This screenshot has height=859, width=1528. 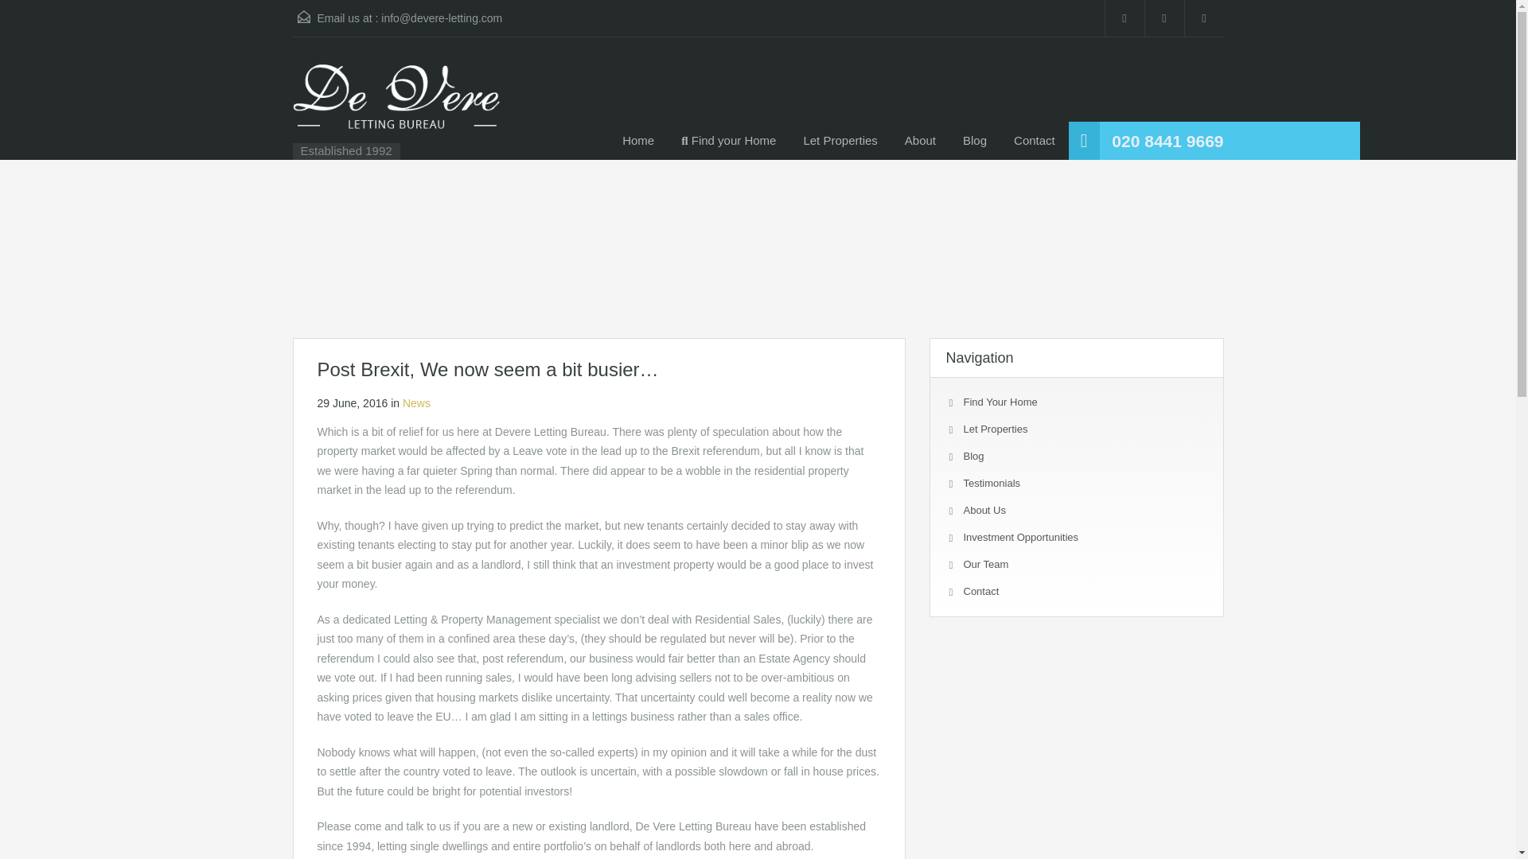 I want to click on Blog, so click(x=973, y=456).